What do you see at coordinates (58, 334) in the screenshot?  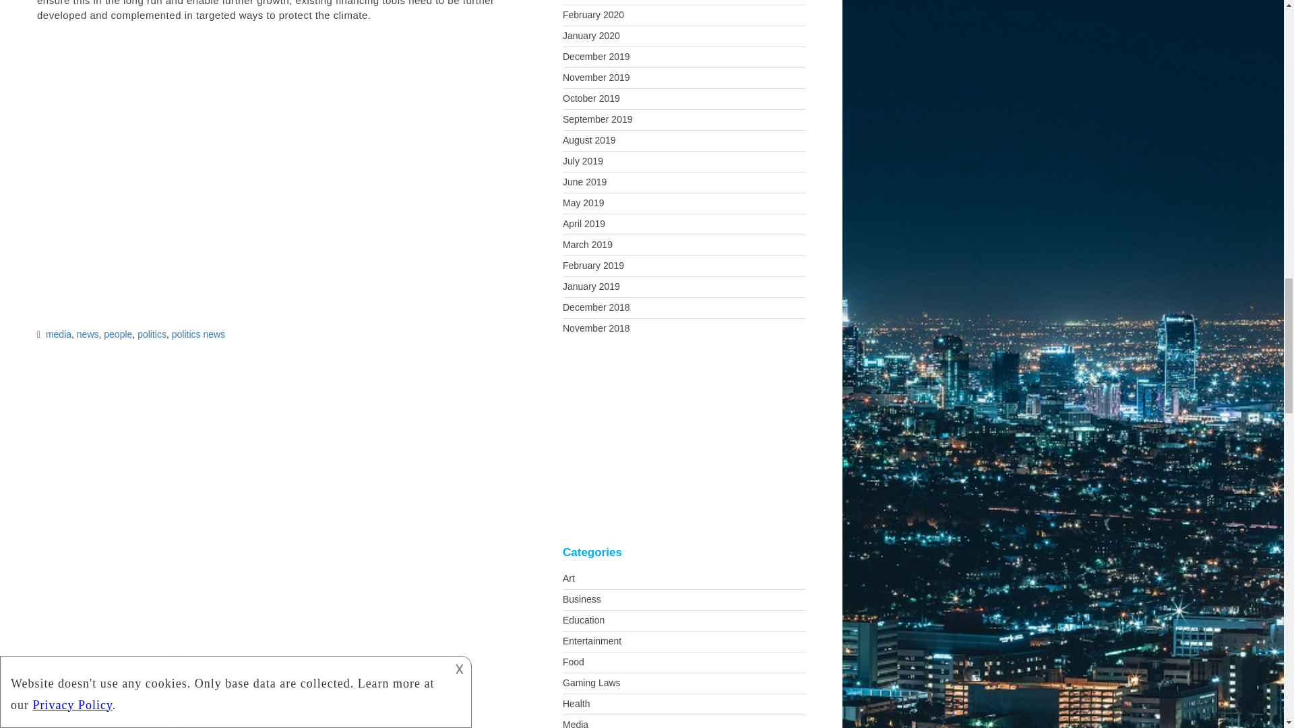 I see `media` at bounding box center [58, 334].